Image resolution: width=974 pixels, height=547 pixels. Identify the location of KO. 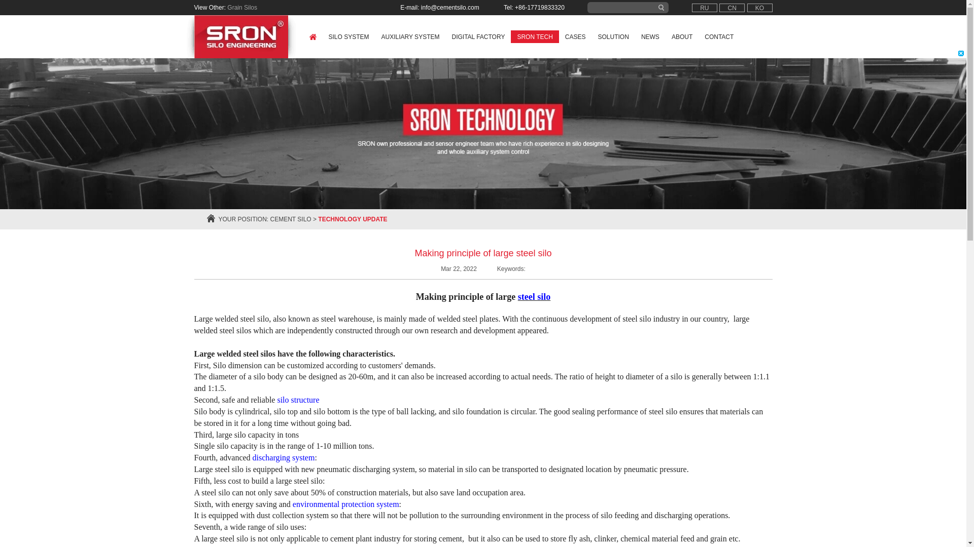
(759, 7).